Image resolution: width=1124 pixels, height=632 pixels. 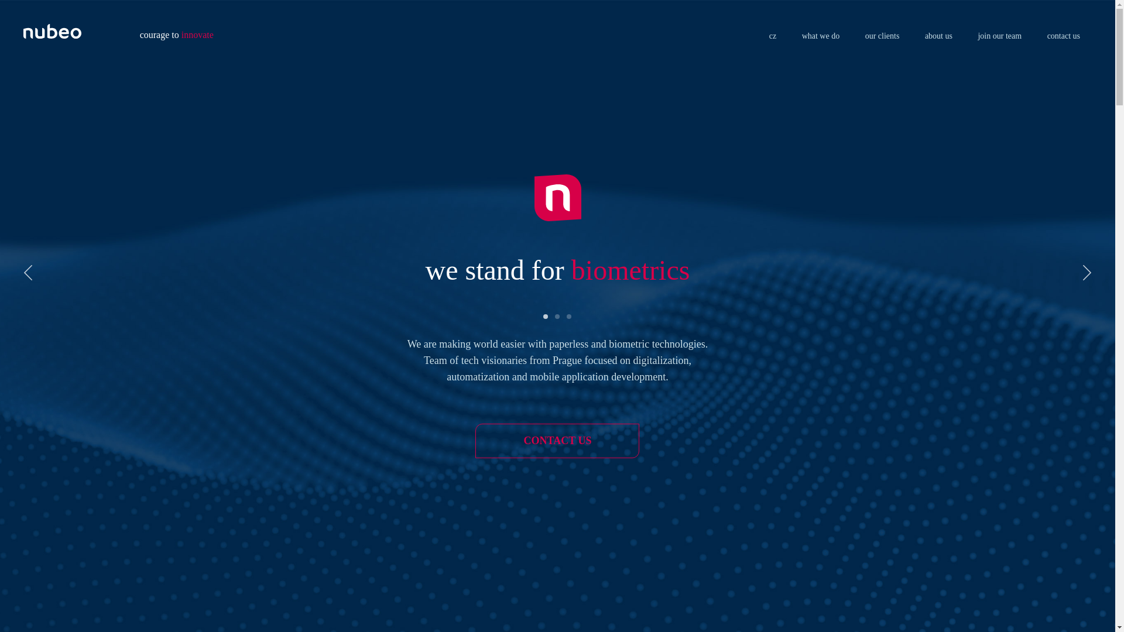 What do you see at coordinates (883, 36) in the screenshot?
I see `our clients` at bounding box center [883, 36].